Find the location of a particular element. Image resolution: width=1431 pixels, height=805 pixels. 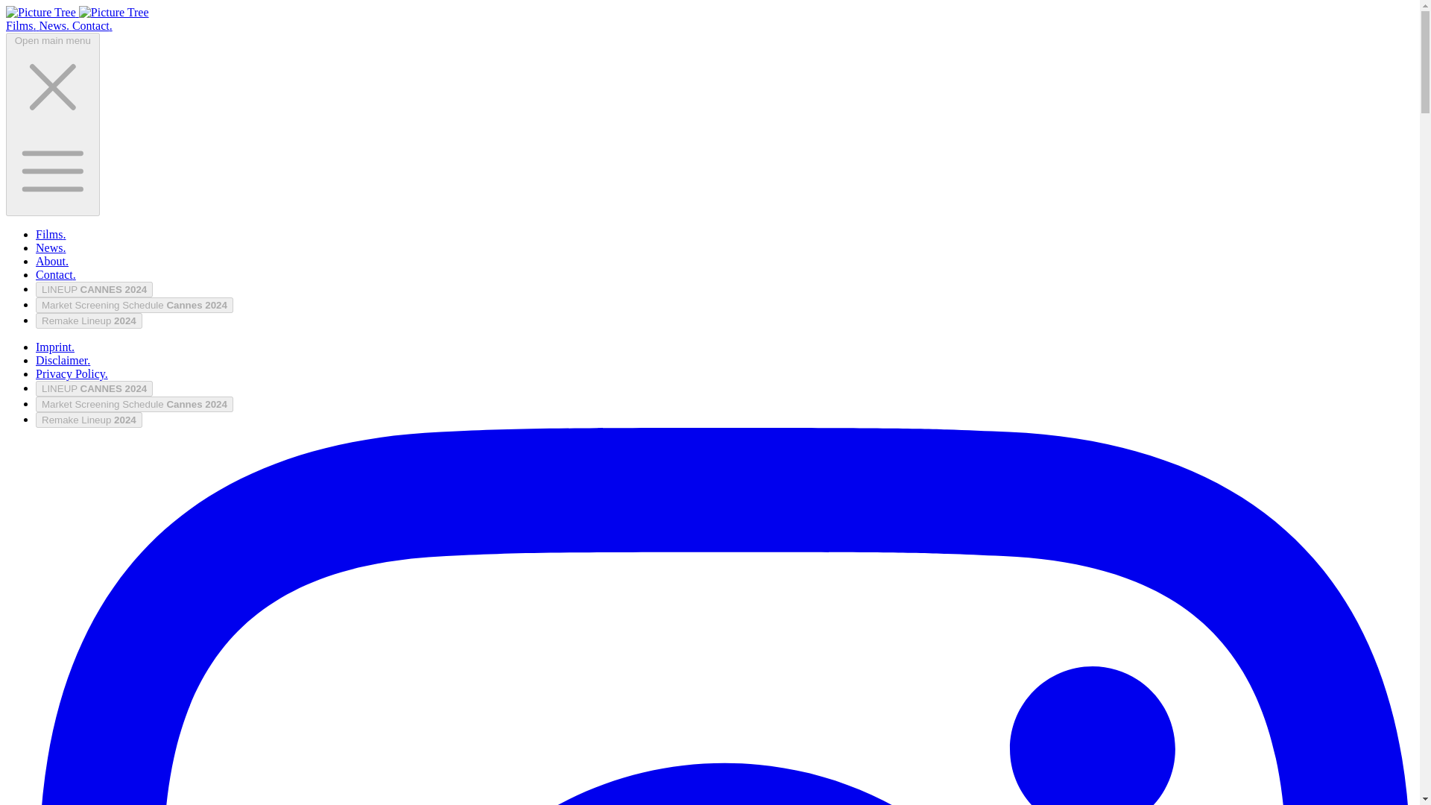

Contact. is located at coordinates (55, 274).